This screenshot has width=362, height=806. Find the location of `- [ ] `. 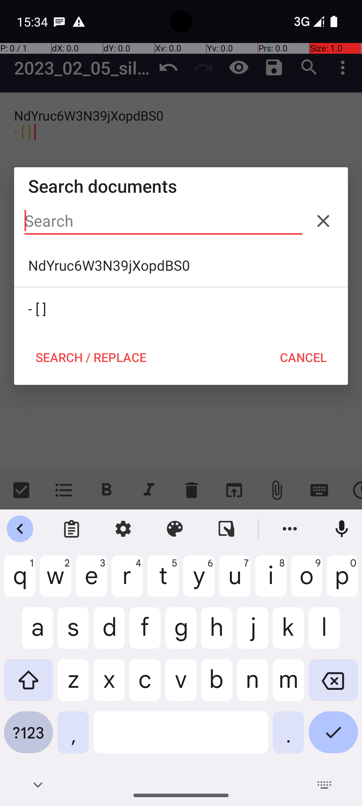

- [ ]  is located at coordinates (181, 309).